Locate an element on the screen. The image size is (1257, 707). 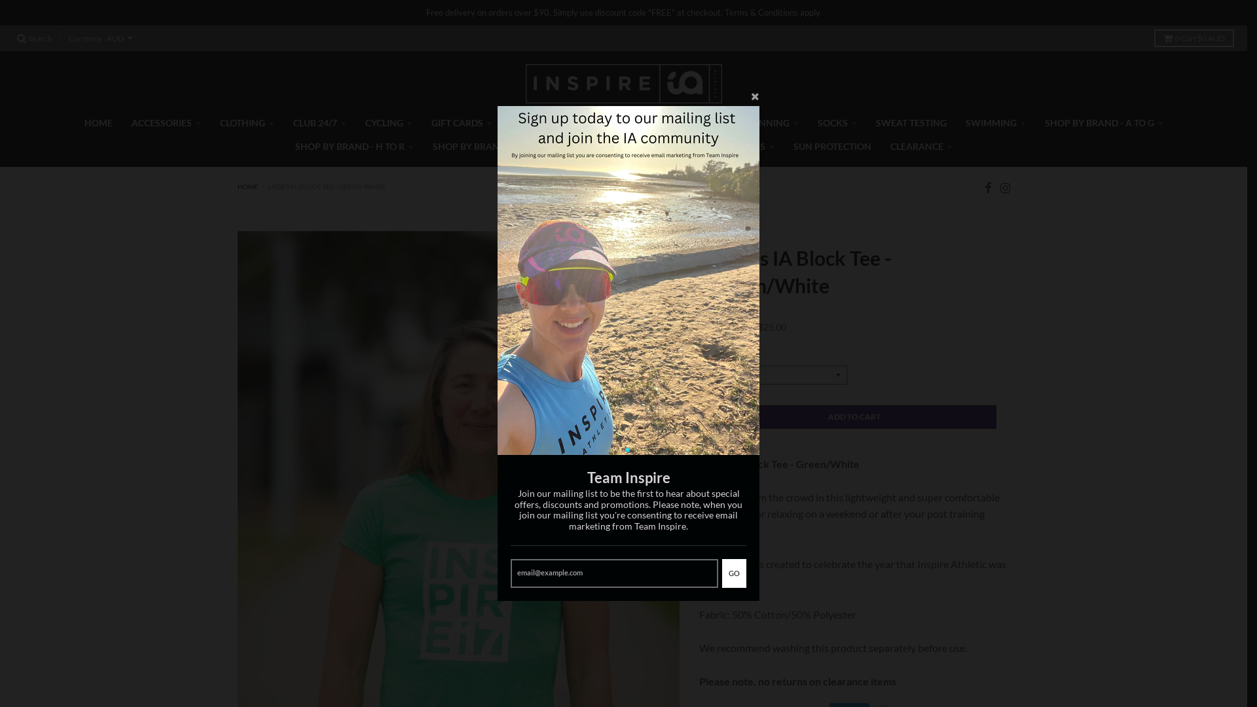
SWIMMING is located at coordinates (996, 123).